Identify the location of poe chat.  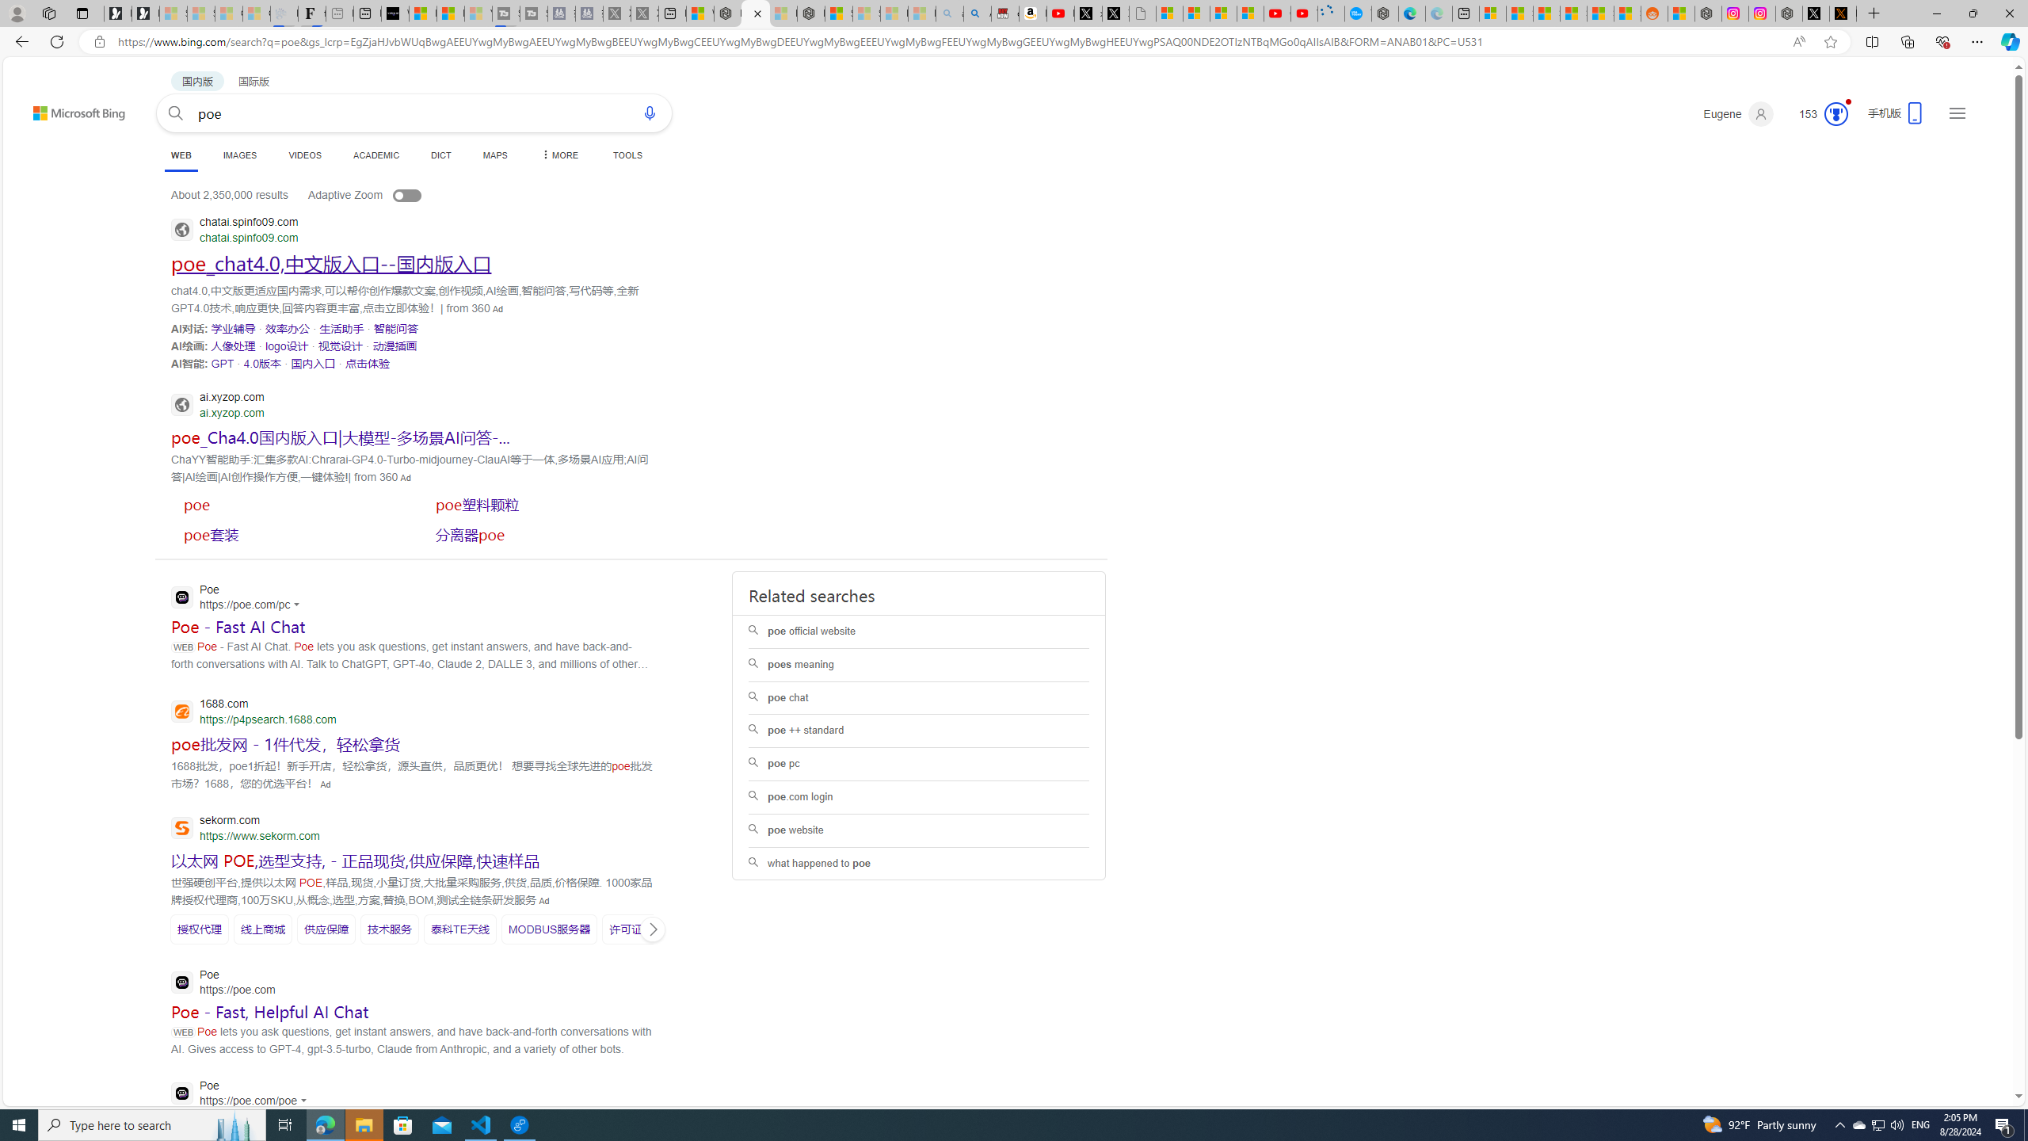
(918, 697).